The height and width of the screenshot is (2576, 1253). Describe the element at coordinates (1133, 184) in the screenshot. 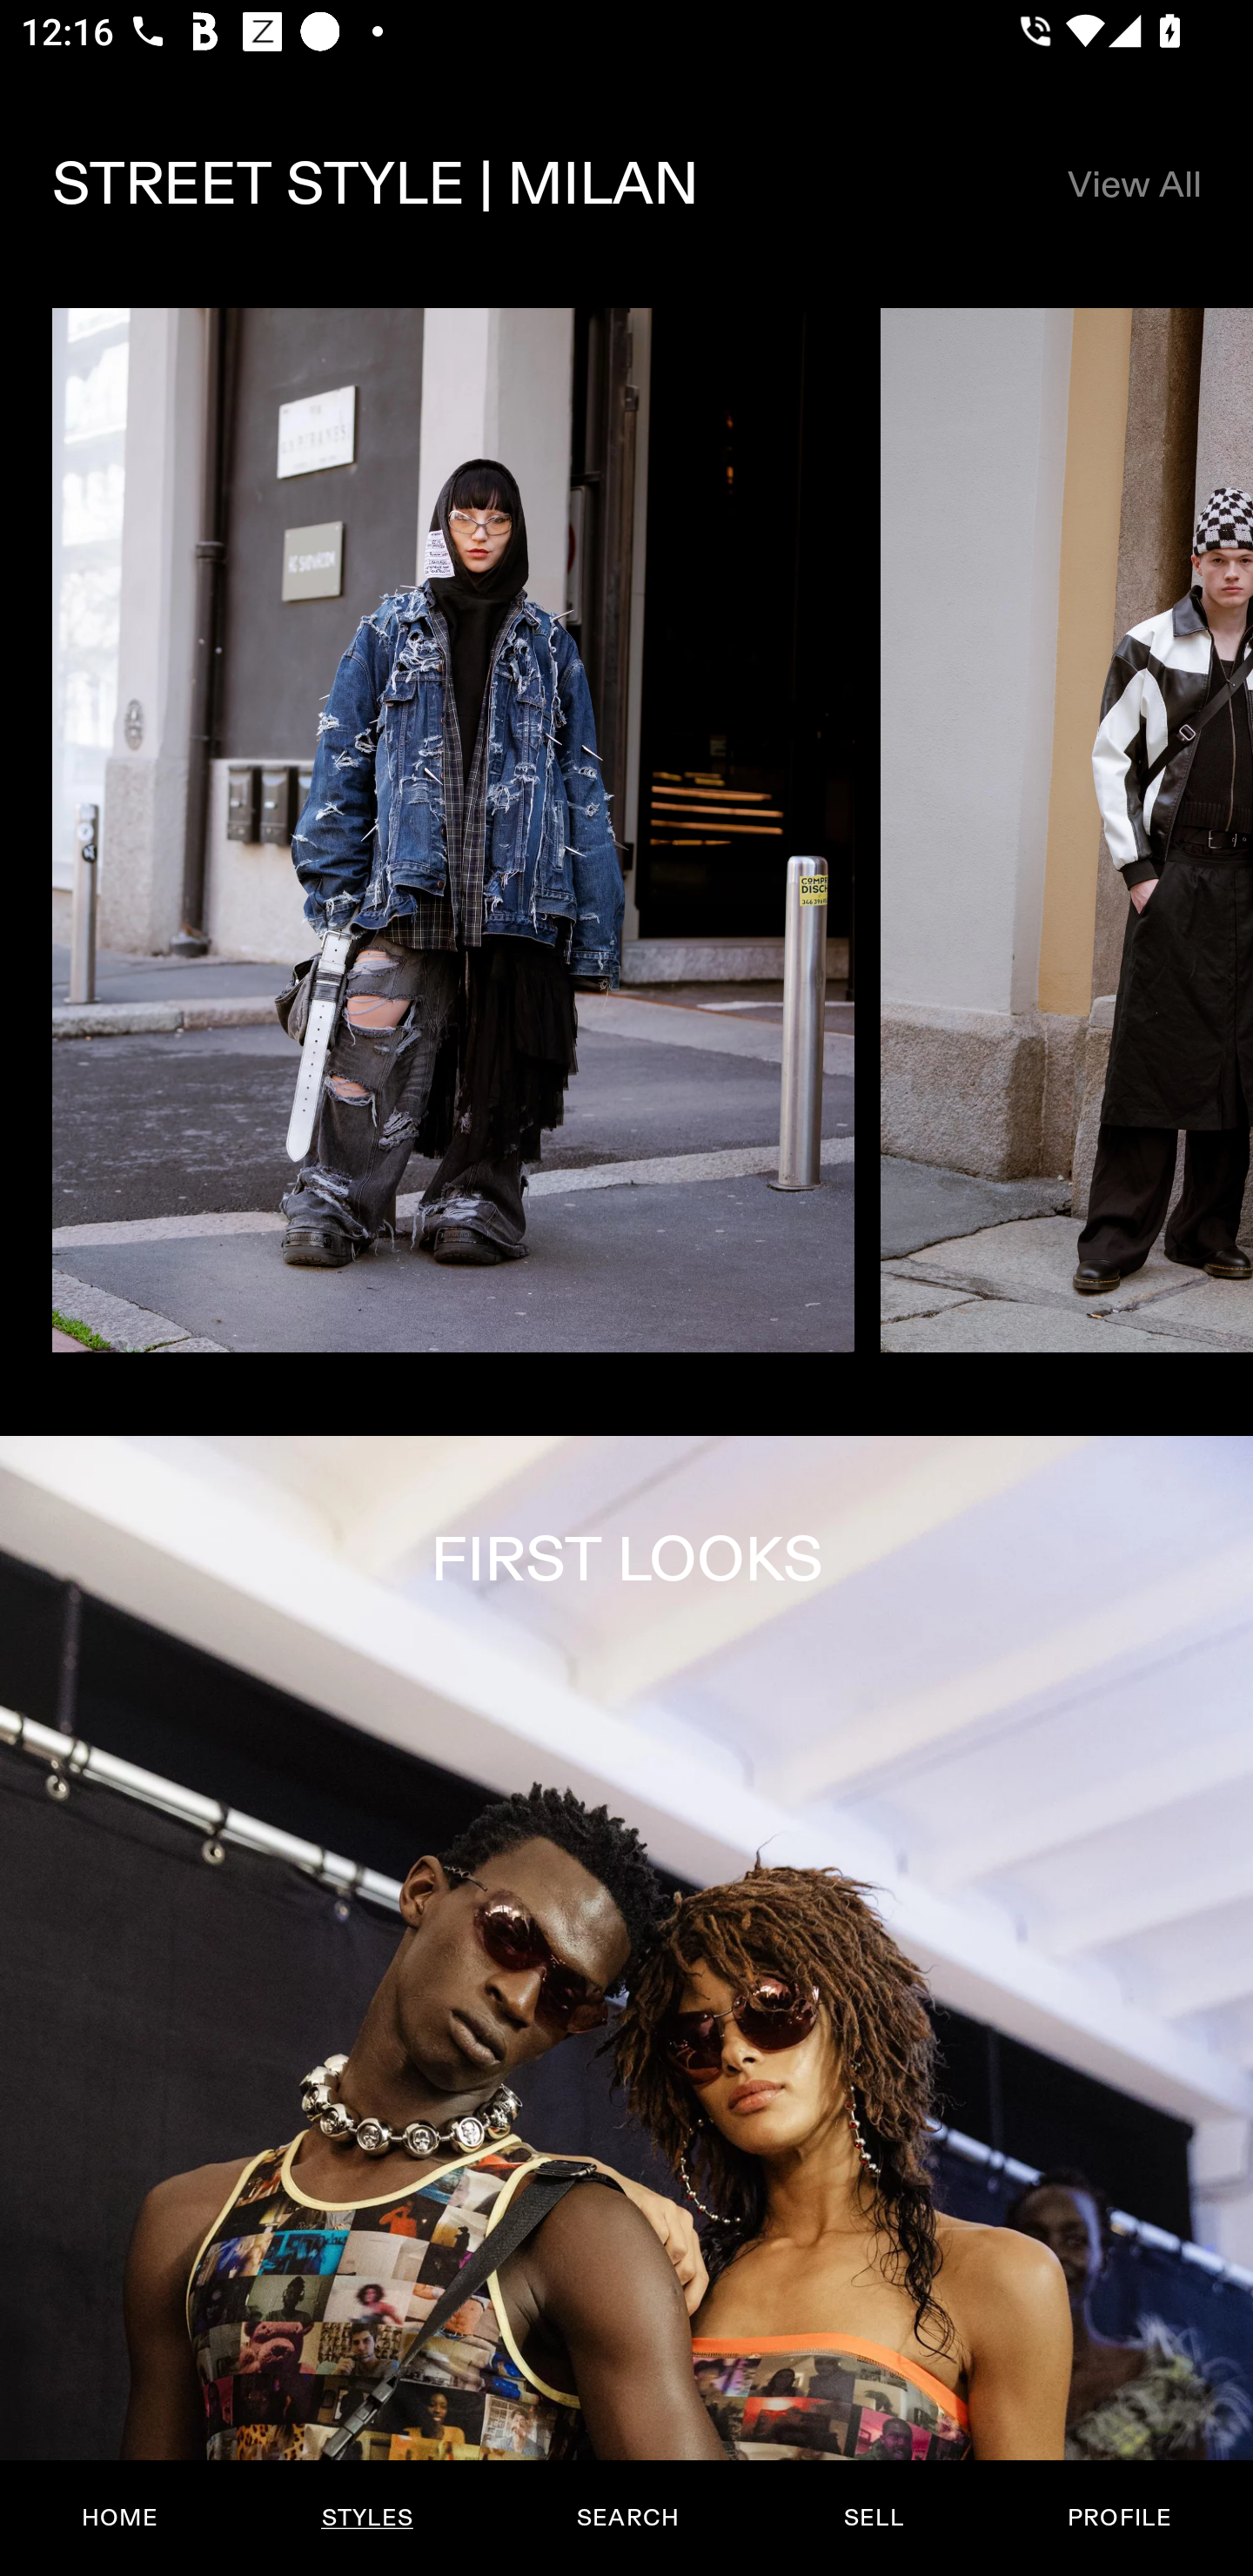

I see `View All` at that location.